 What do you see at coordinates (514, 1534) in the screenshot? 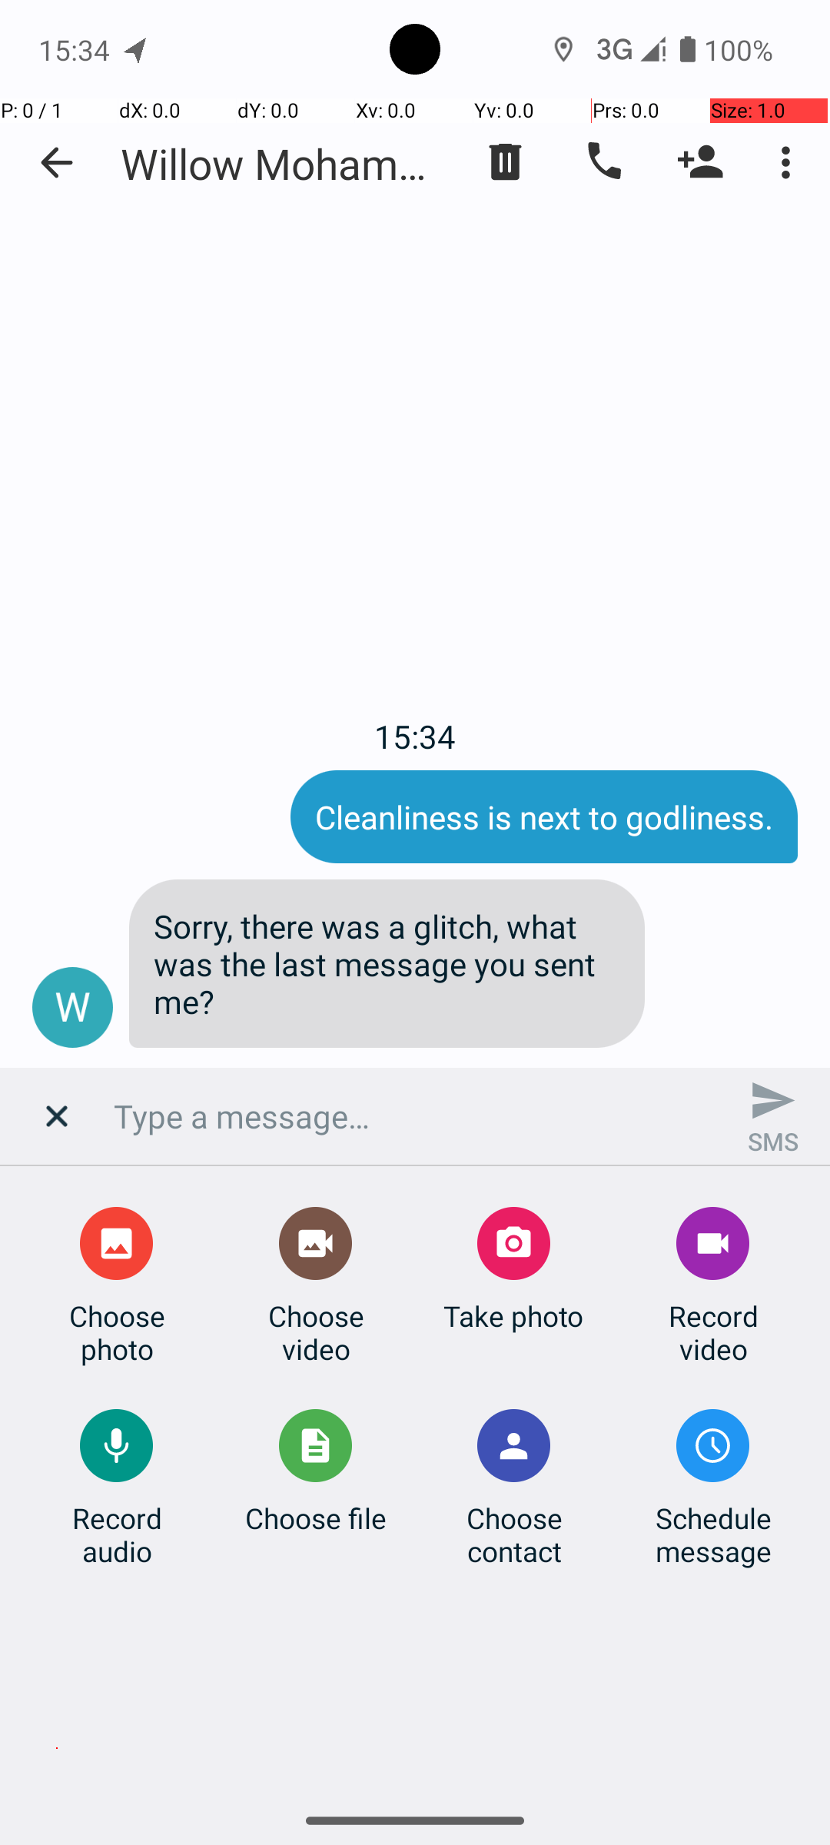
I see `Choose contact` at bounding box center [514, 1534].